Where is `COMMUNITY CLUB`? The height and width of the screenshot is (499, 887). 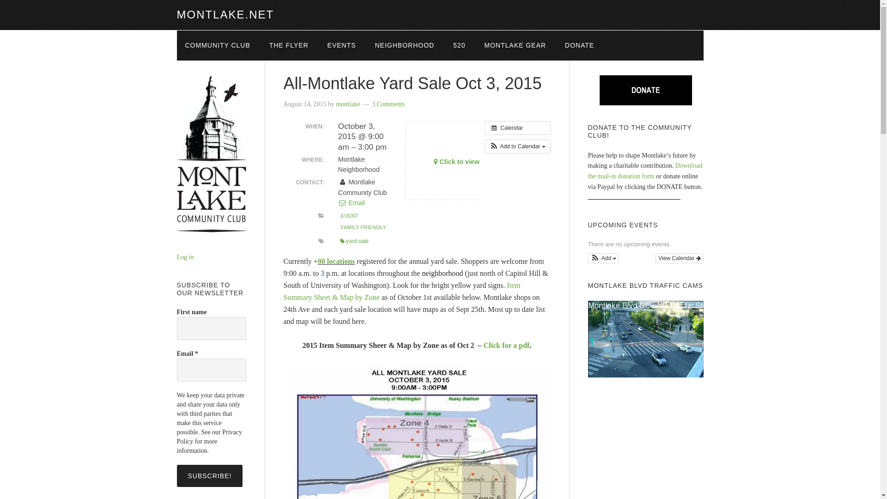
COMMUNITY CLUB is located at coordinates (217, 45).